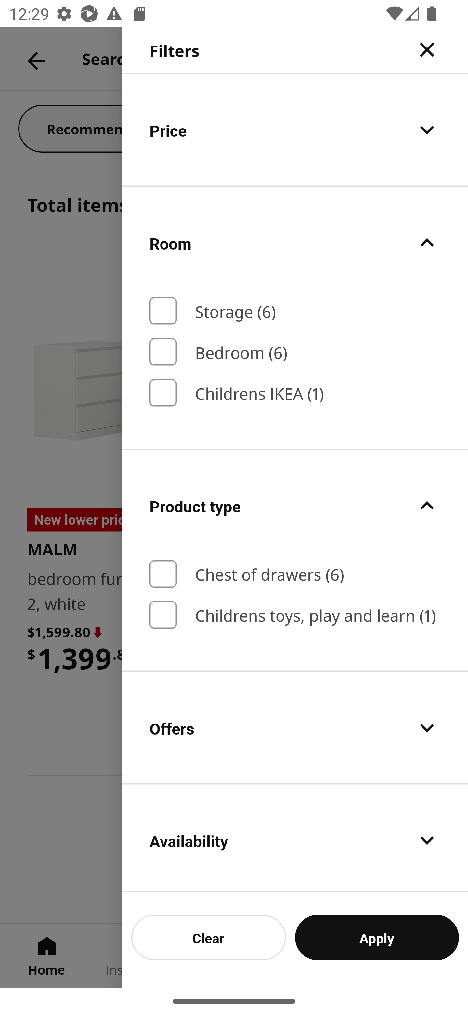 The width and height of the screenshot is (468, 1015). Describe the element at coordinates (295, 727) in the screenshot. I see `Offers` at that location.